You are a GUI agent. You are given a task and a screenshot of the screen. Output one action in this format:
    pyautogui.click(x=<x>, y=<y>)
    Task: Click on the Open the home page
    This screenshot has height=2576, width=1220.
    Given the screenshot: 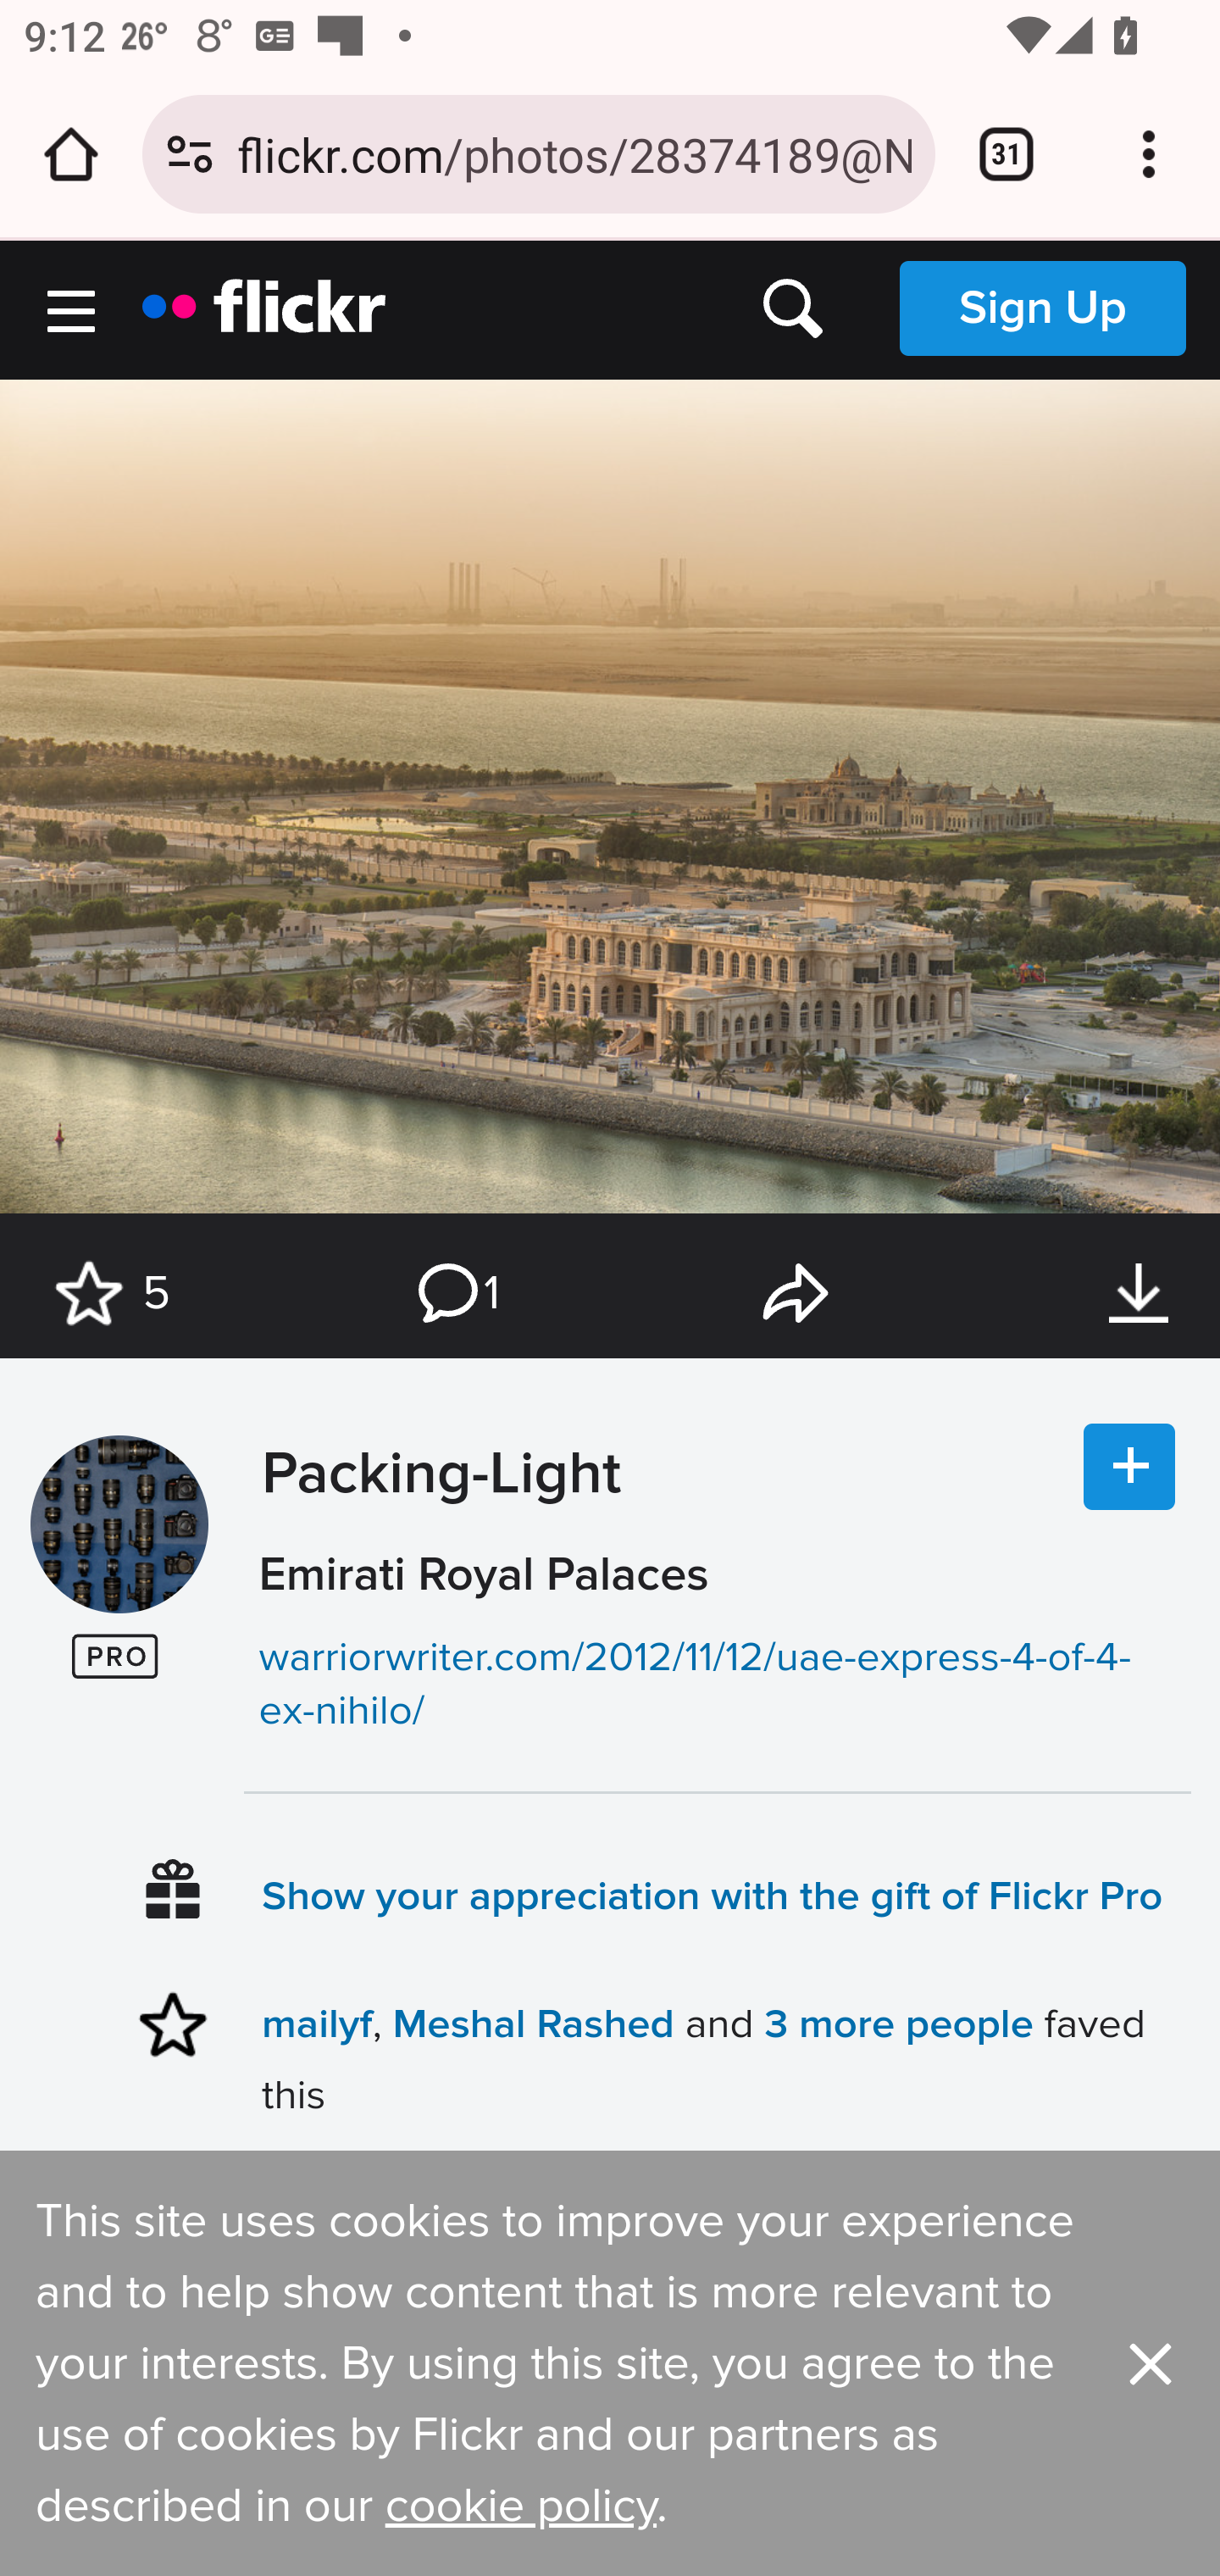 What is the action you would take?
    pyautogui.click(x=71, y=154)
    